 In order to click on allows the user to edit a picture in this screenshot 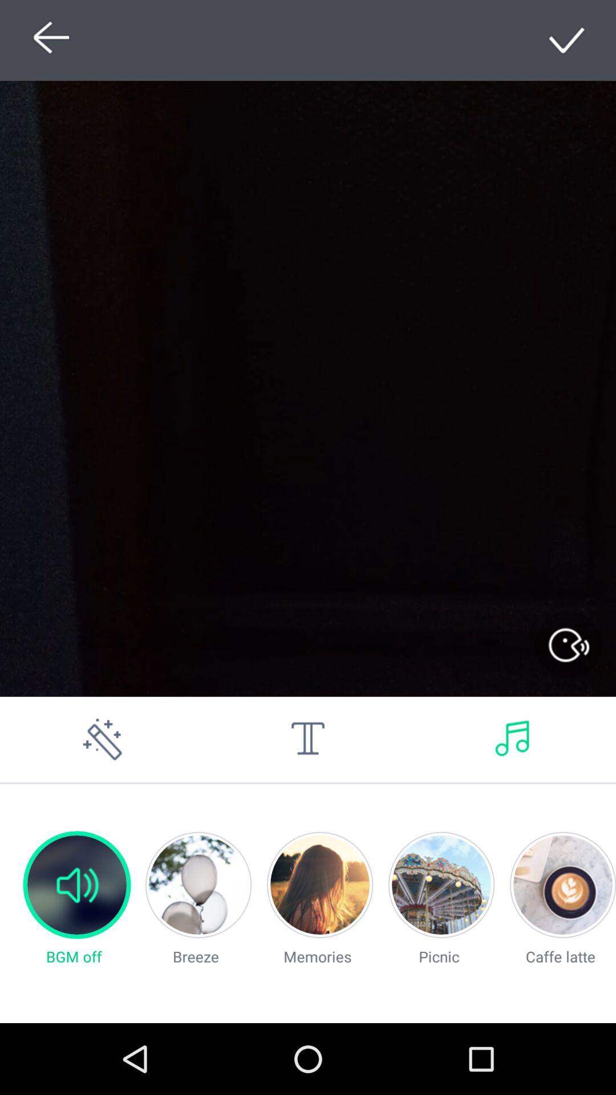, I will do `click(103, 739)`.